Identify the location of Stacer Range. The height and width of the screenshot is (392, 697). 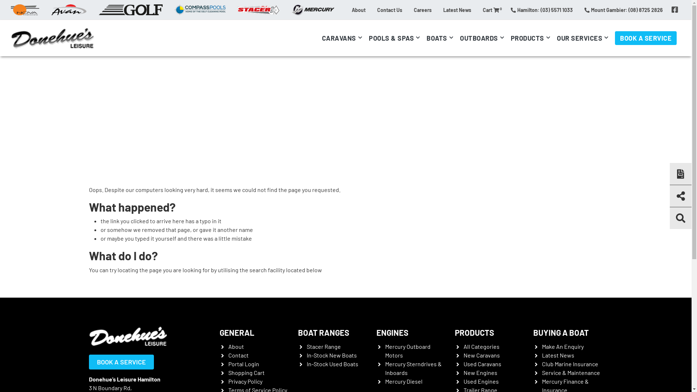
(323, 346).